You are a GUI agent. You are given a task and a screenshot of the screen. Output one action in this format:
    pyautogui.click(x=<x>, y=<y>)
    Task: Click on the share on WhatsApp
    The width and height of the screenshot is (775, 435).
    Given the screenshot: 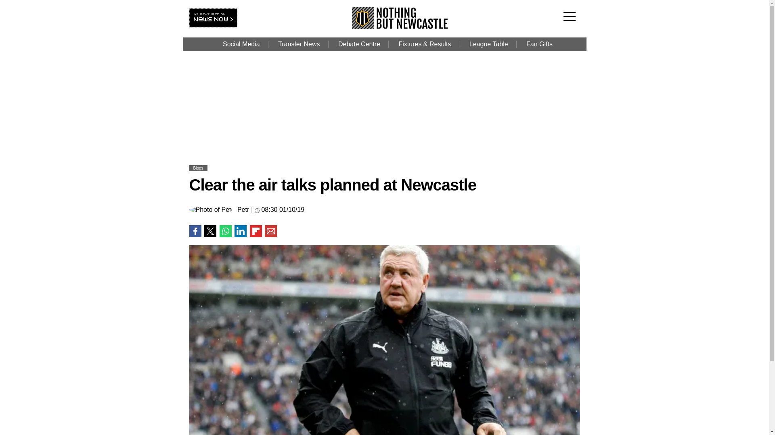 What is the action you would take?
    pyautogui.click(x=225, y=231)
    